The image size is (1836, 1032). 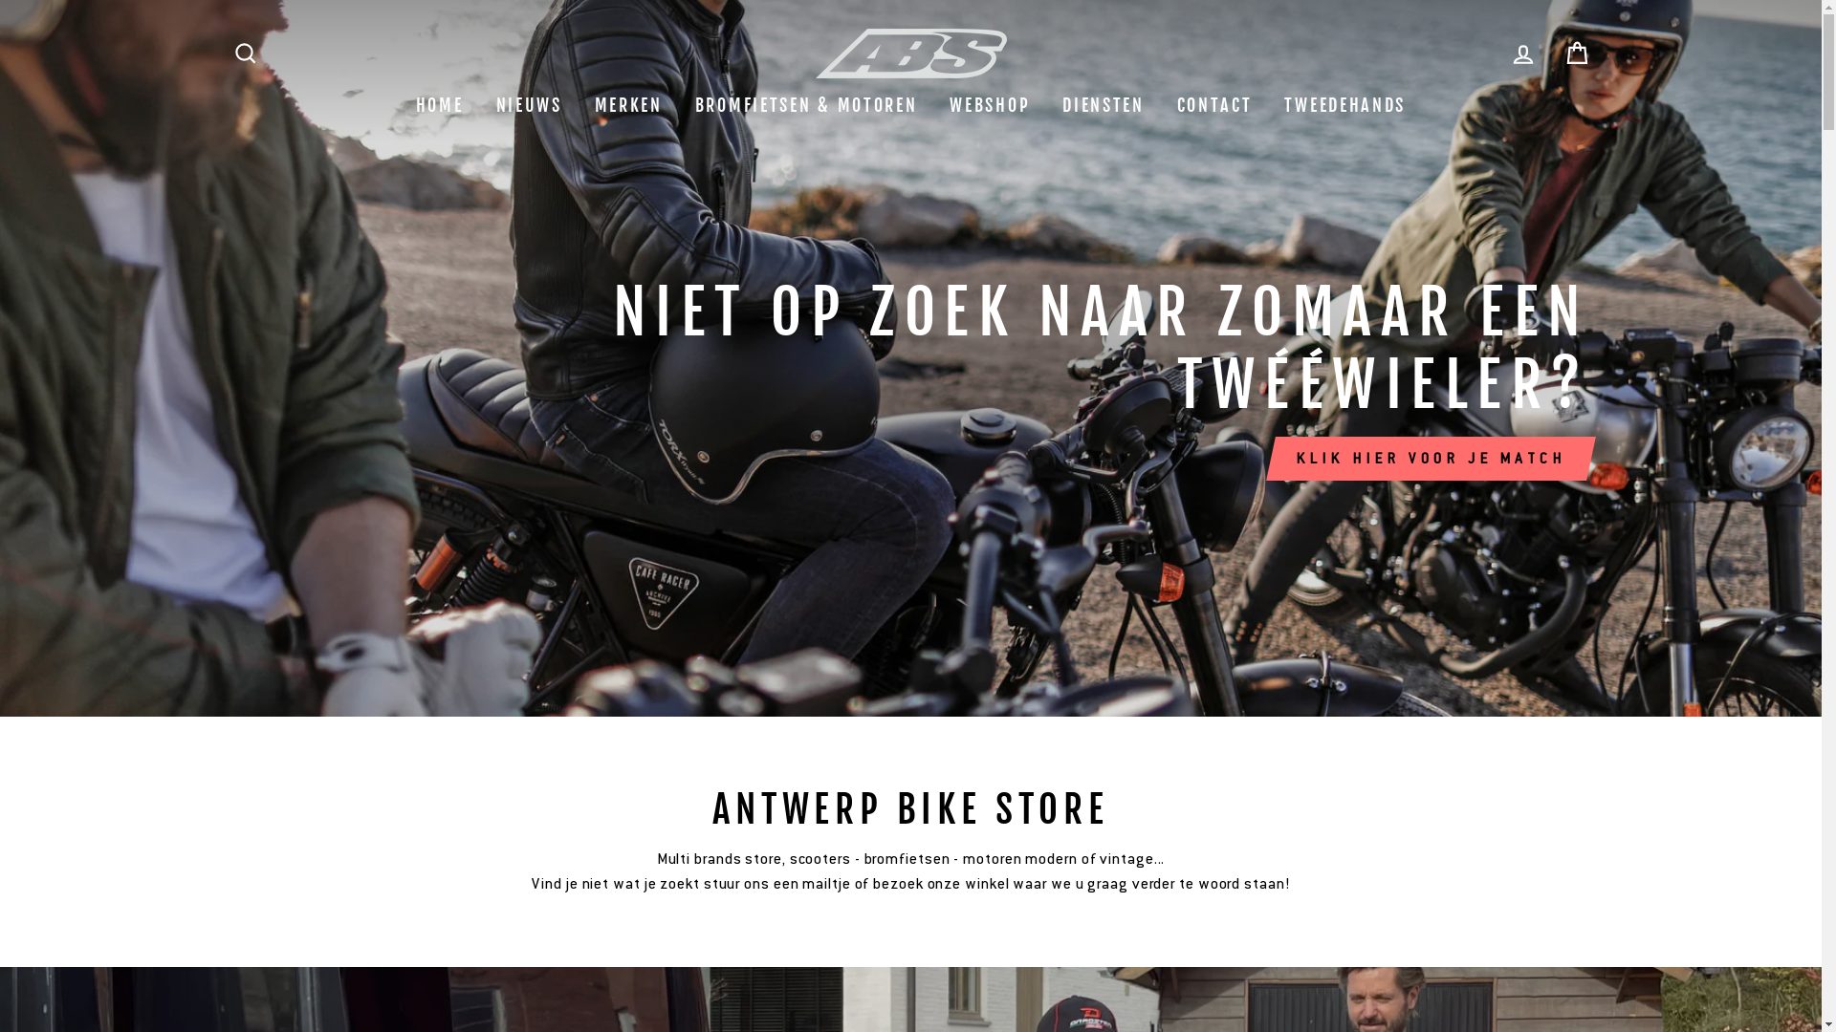 What do you see at coordinates (1344, 105) in the screenshot?
I see `TWEEDEHANDS` at bounding box center [1344, 105].